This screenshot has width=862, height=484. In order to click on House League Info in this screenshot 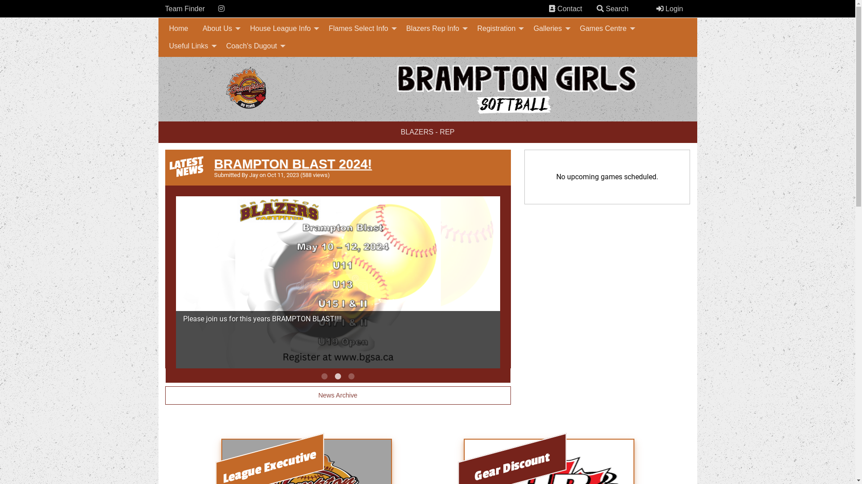, I will do `click(282, 29)`.